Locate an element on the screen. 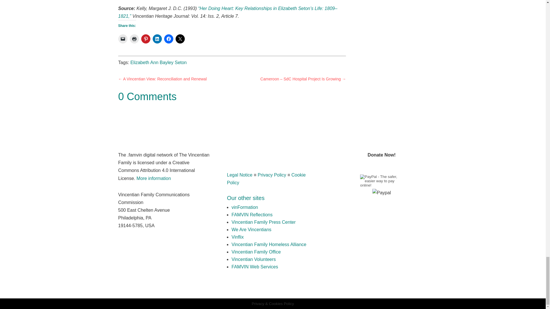 The width and height of the screenshot is (550, 309). FAMVIN Legal stuff is located at coordinates (154, 178).